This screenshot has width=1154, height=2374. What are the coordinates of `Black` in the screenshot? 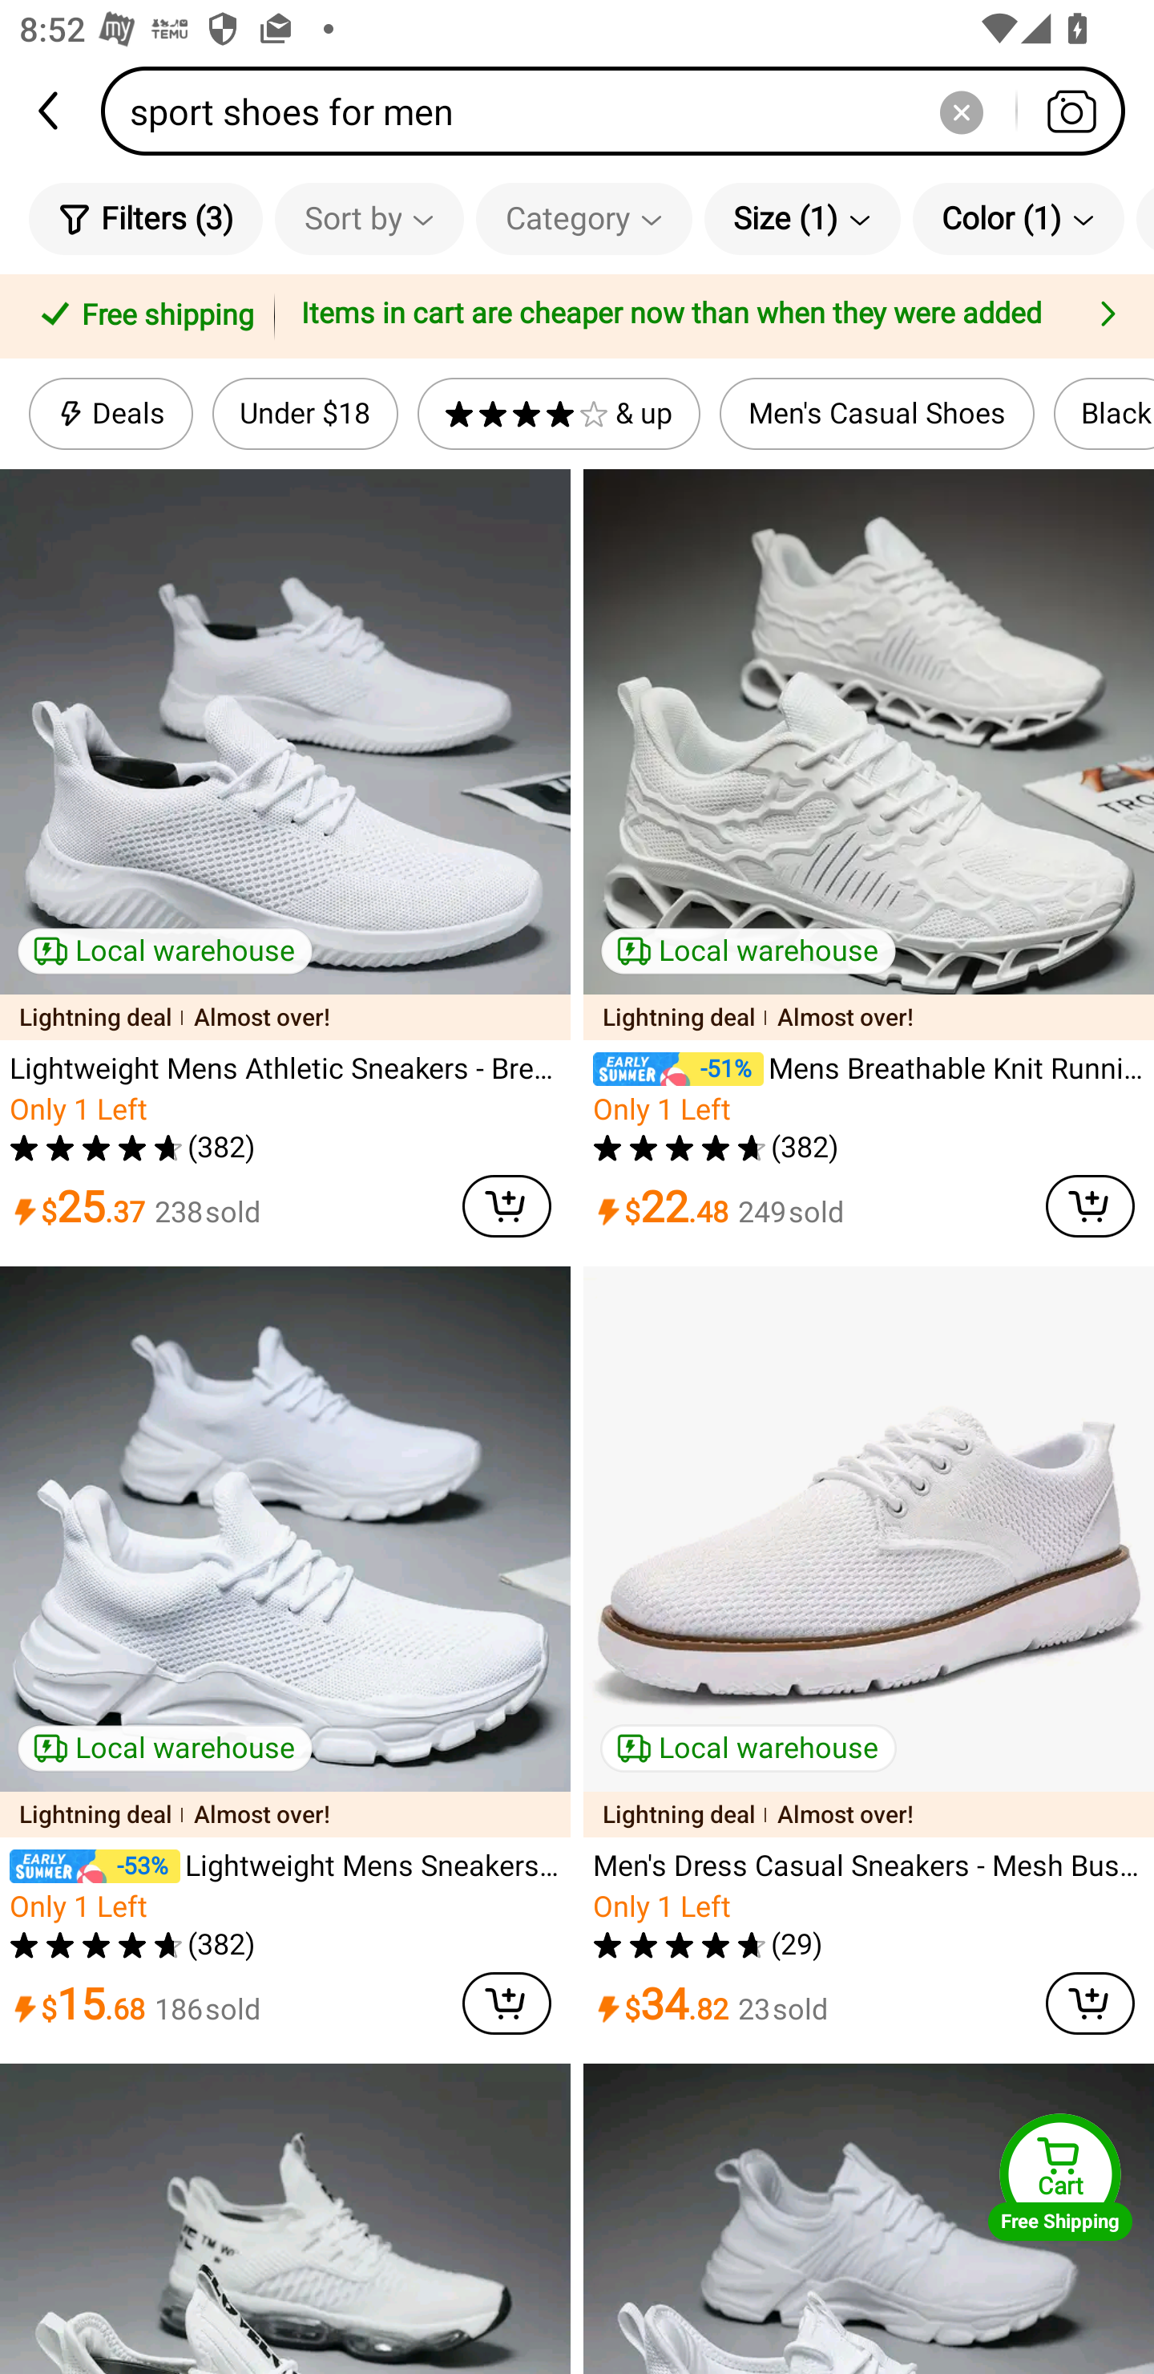 It's located at (1104, 414).